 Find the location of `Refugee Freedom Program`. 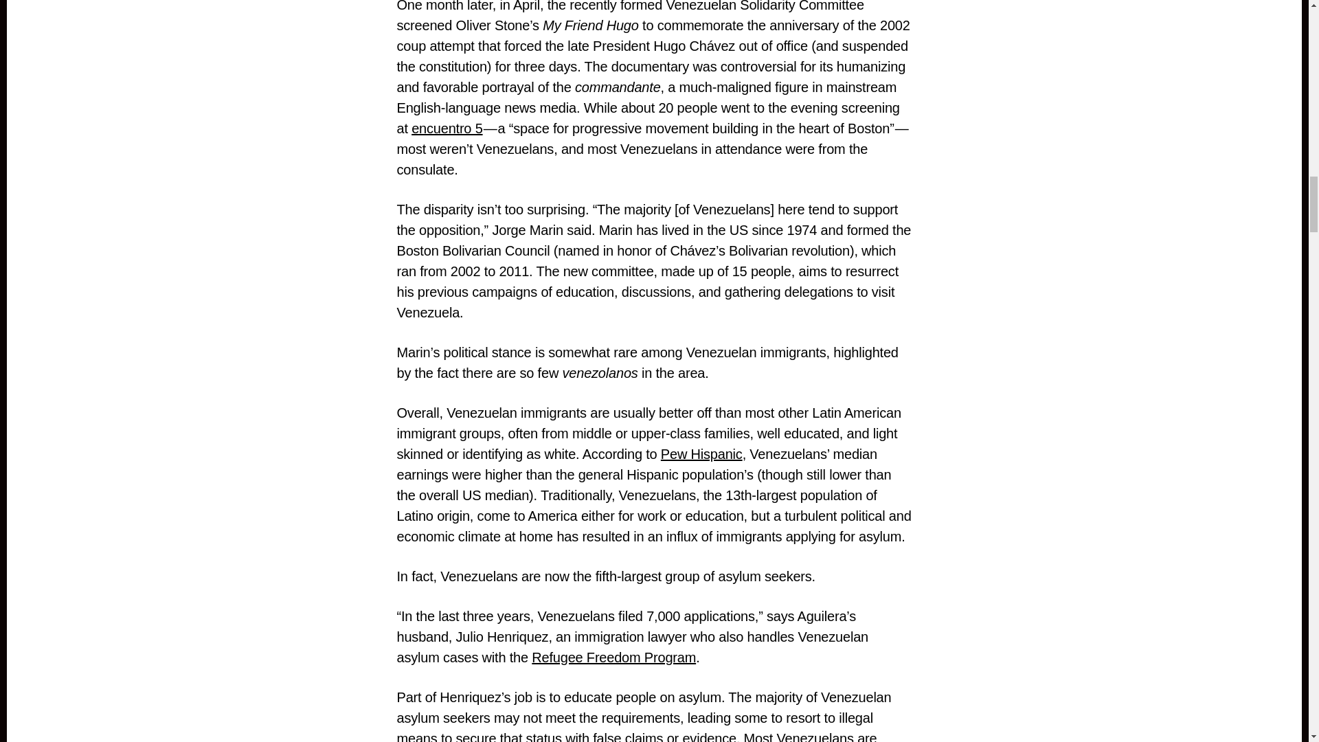

Refugee Freedom Program is located at coordinates (613, 657).